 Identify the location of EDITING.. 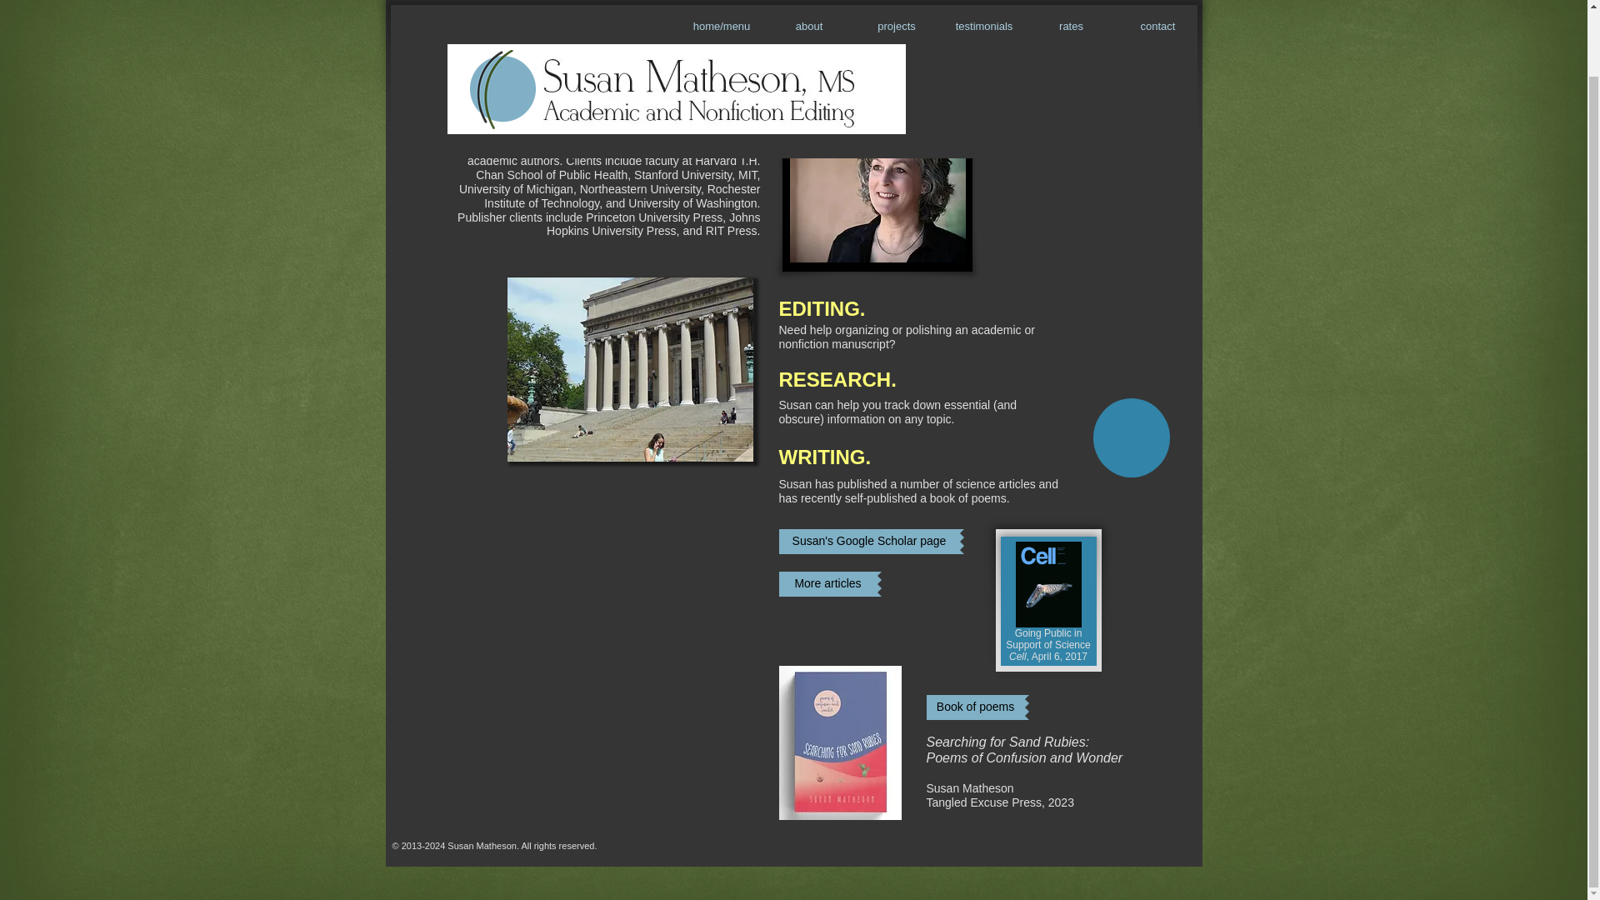
(822, 305).